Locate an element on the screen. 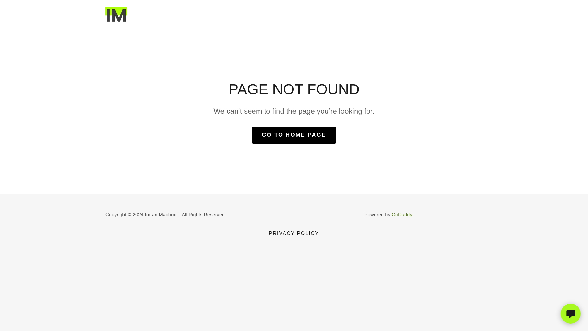  GoDaddy is located at coordinates (402, 215).